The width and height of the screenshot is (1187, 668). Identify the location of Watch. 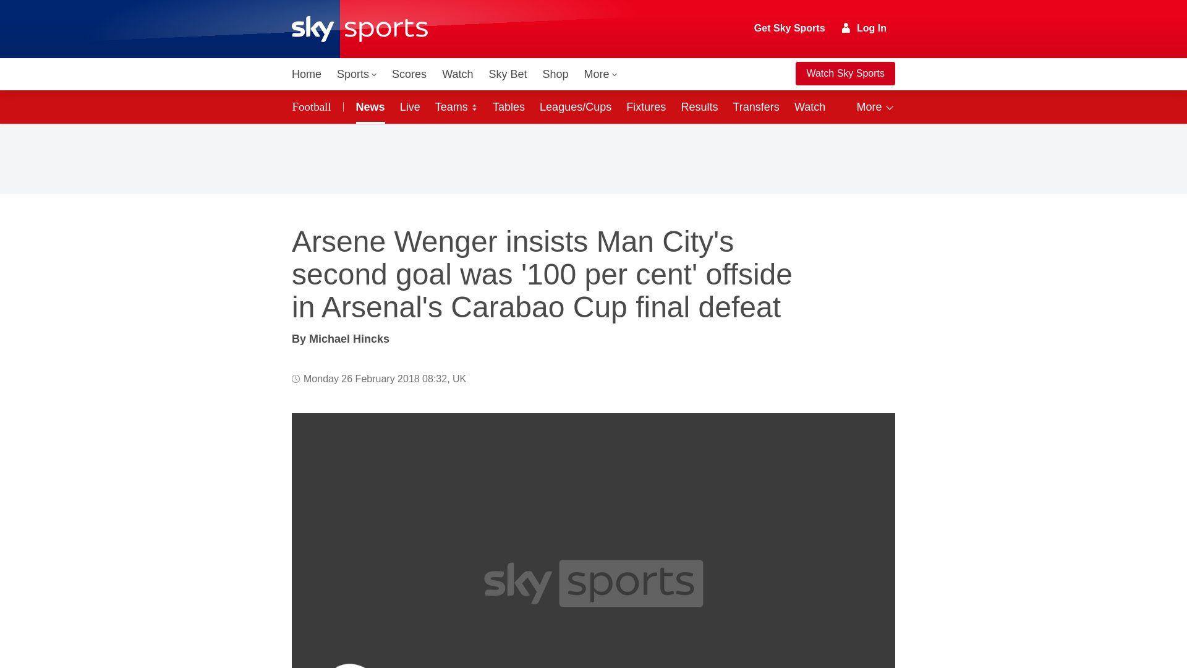
(457, 74).